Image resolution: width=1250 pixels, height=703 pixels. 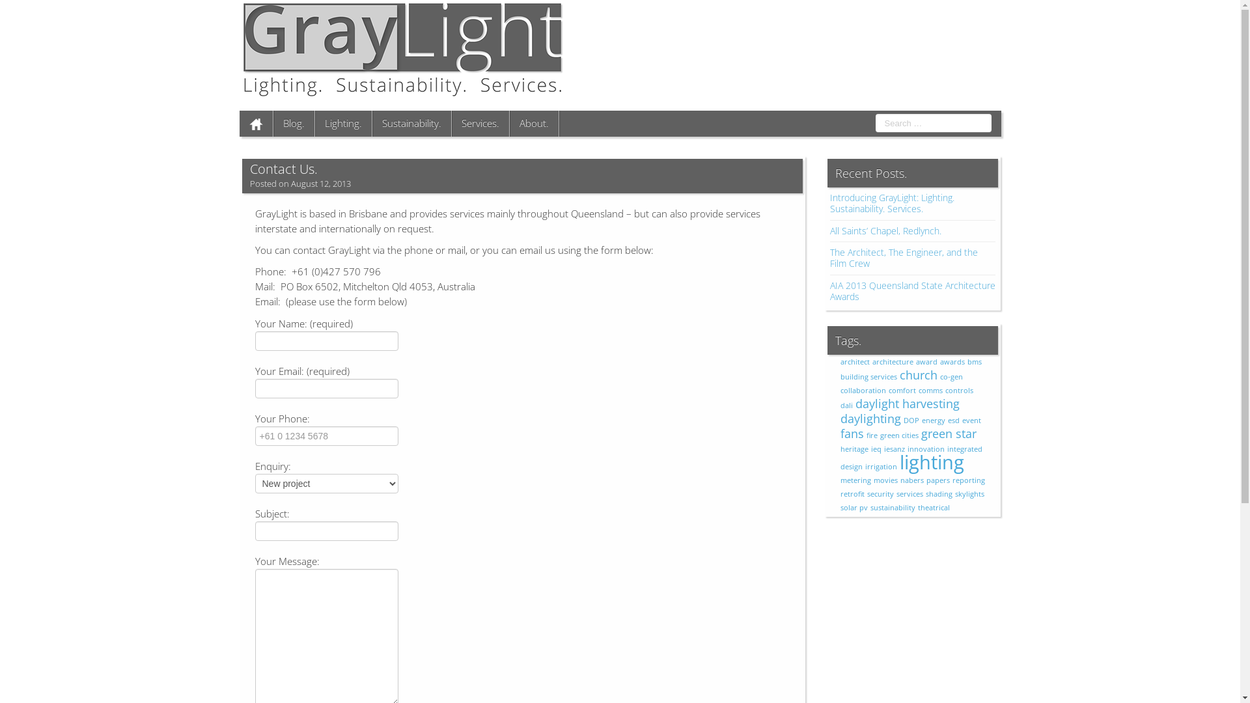 I want to click on theatrical, so click(x=934, y=508).